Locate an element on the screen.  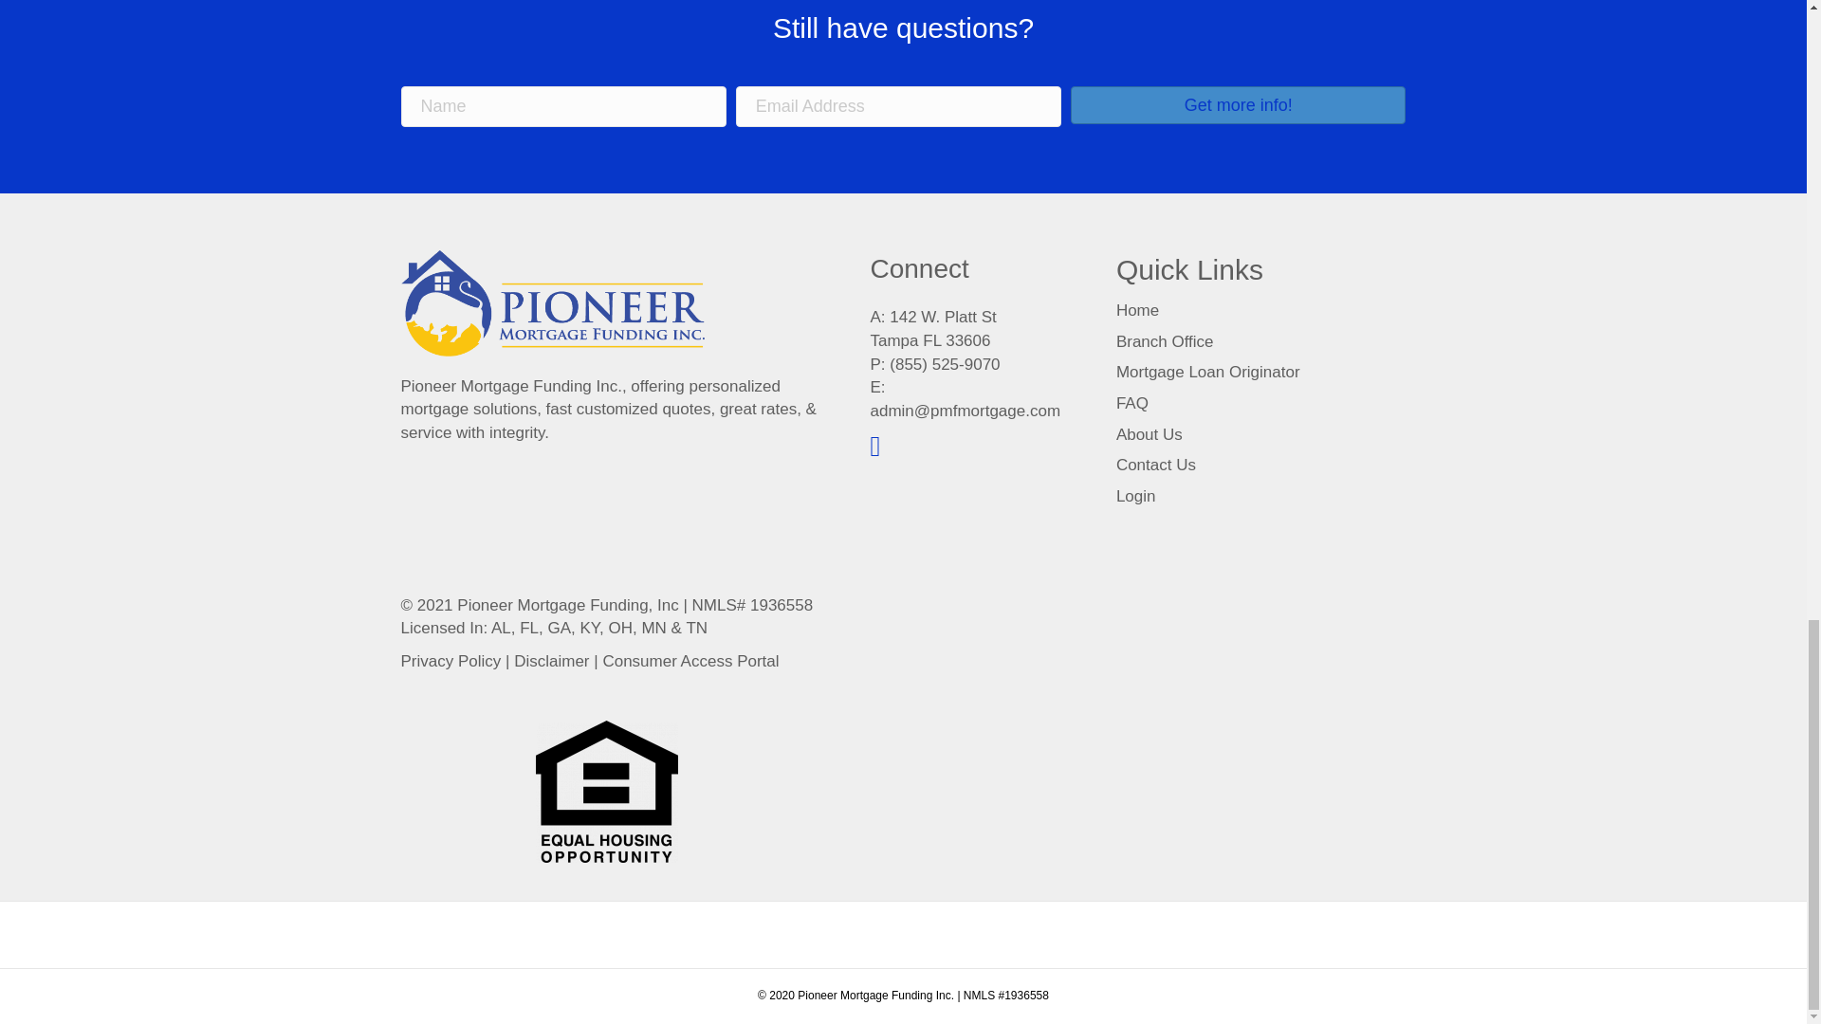
KY is located at coordinates (590, 628).